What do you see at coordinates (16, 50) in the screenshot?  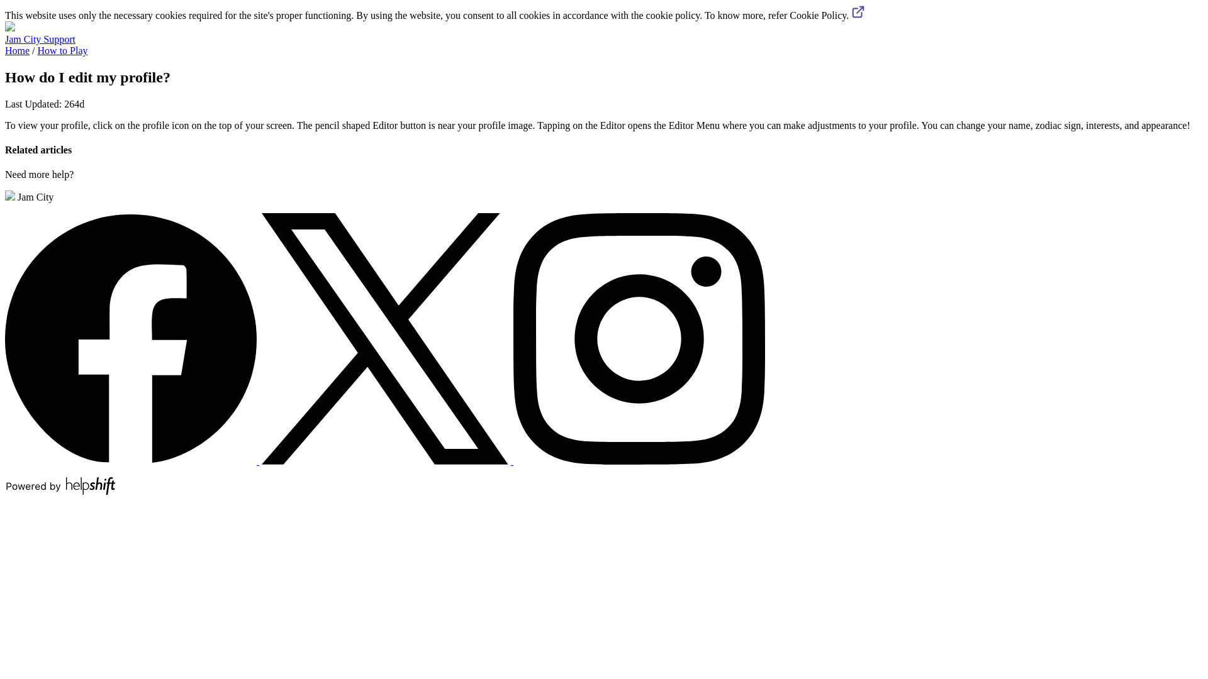 I see `Home` at bounding box center [16, 50].